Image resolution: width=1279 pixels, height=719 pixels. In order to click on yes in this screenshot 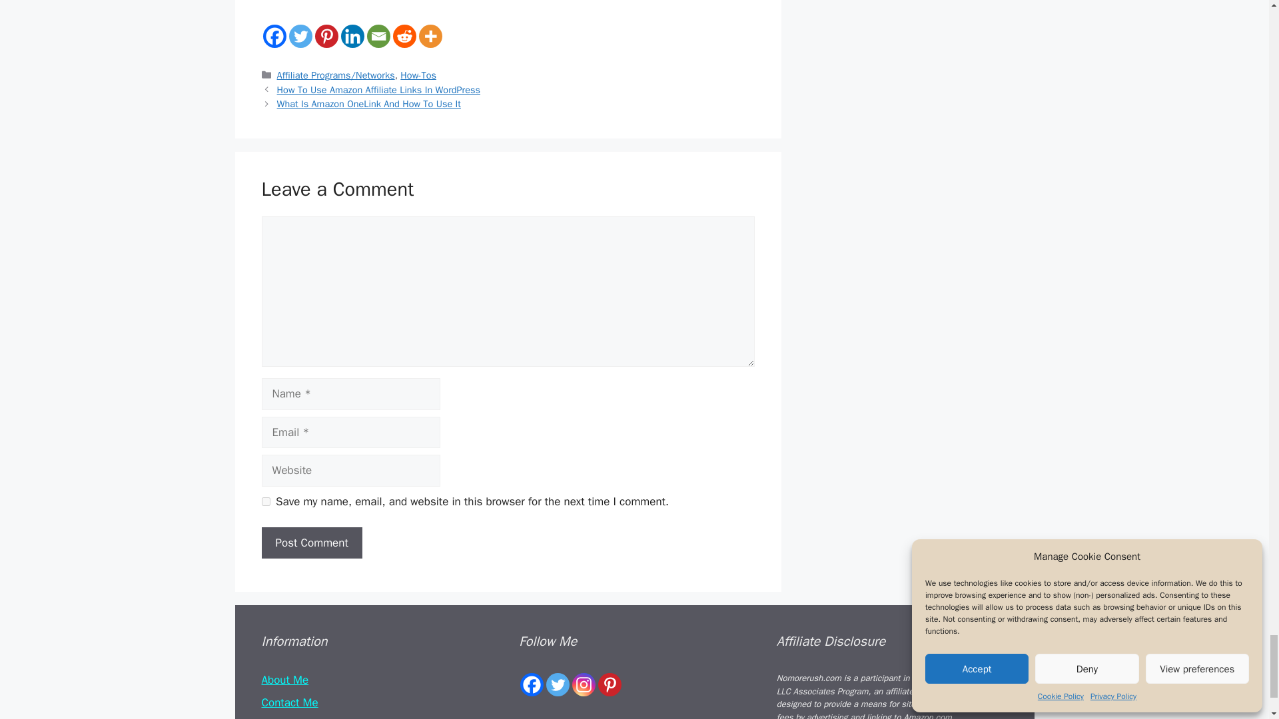, I will do `click(265, 502)`.